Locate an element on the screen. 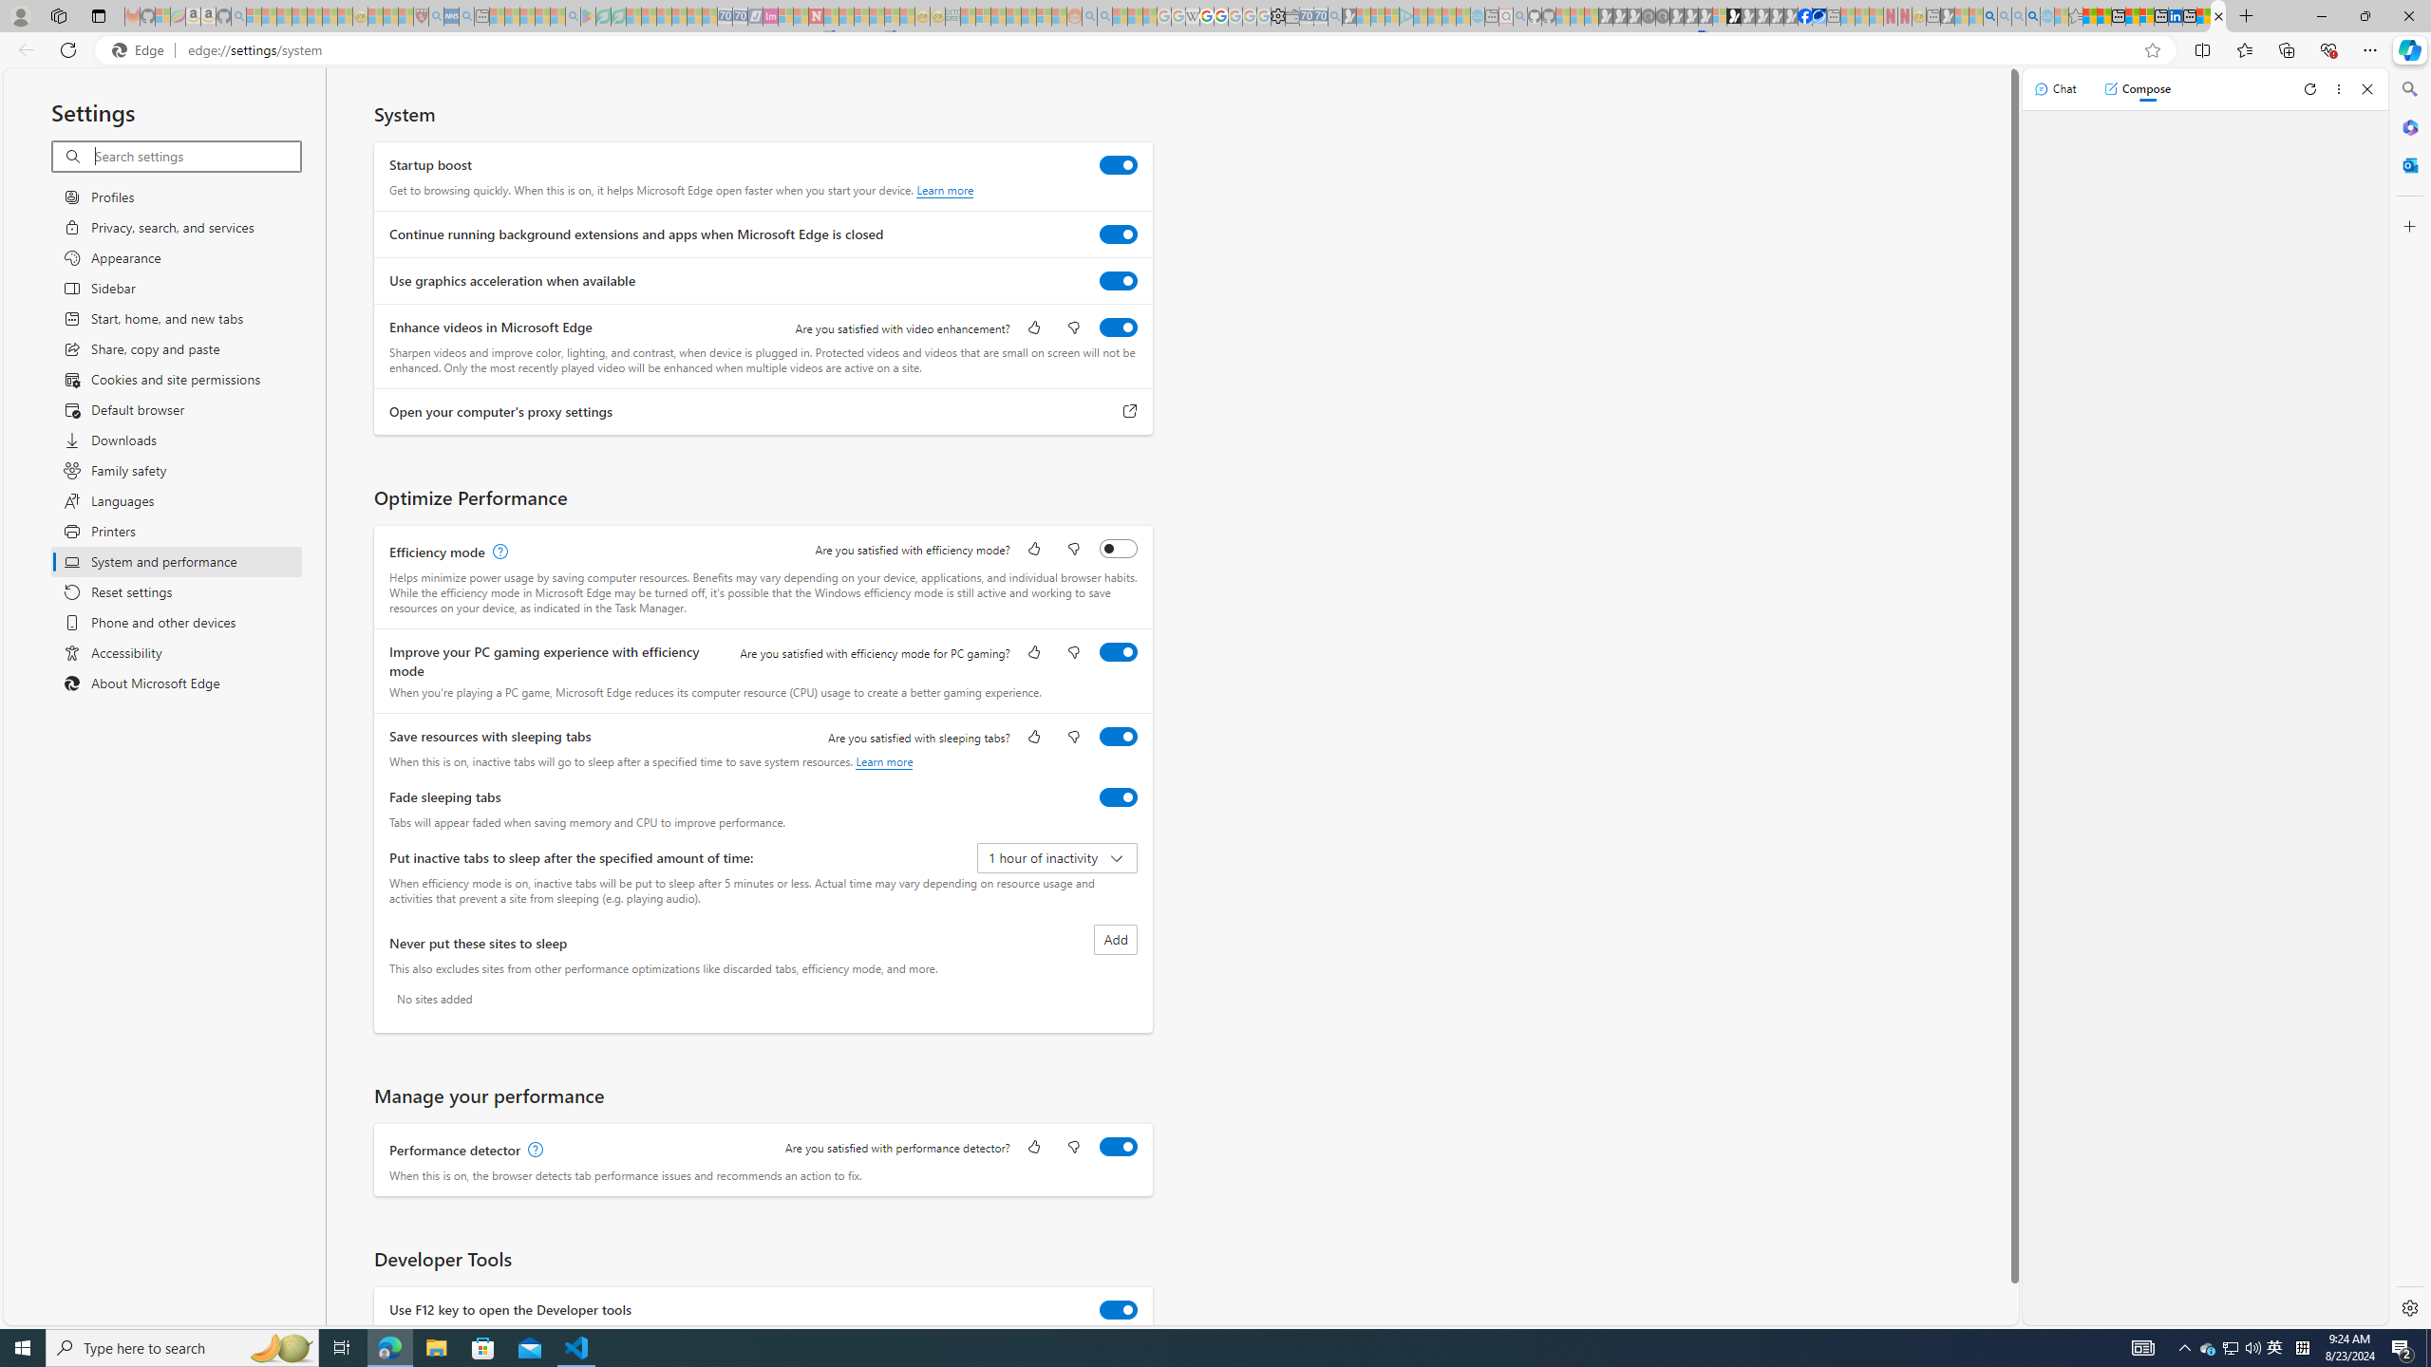 Image resolution: width=2431 pixels, height=1367 pixels. Bluey: Let's Play! - Apps on Google Play - Sleeping is located at coordinates (588, 16).